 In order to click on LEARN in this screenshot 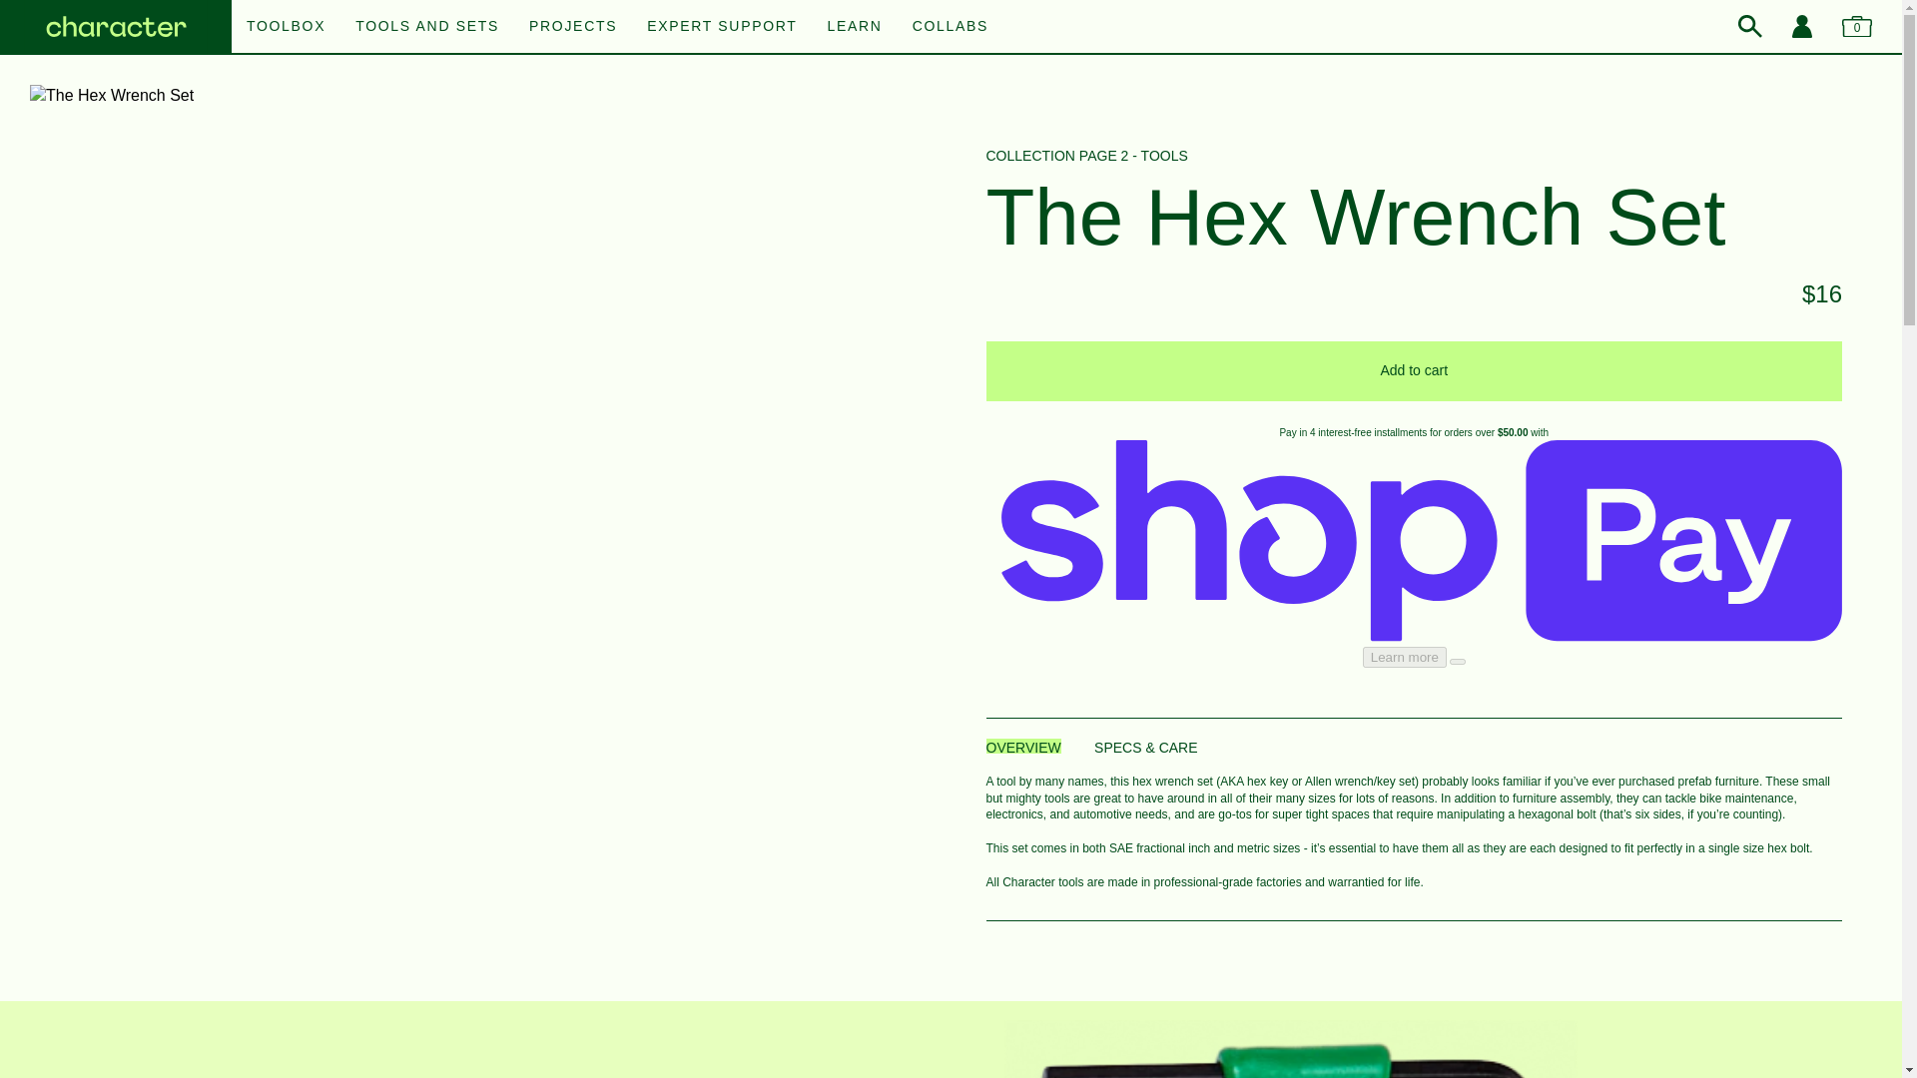, I will do `click(855, 26)`.